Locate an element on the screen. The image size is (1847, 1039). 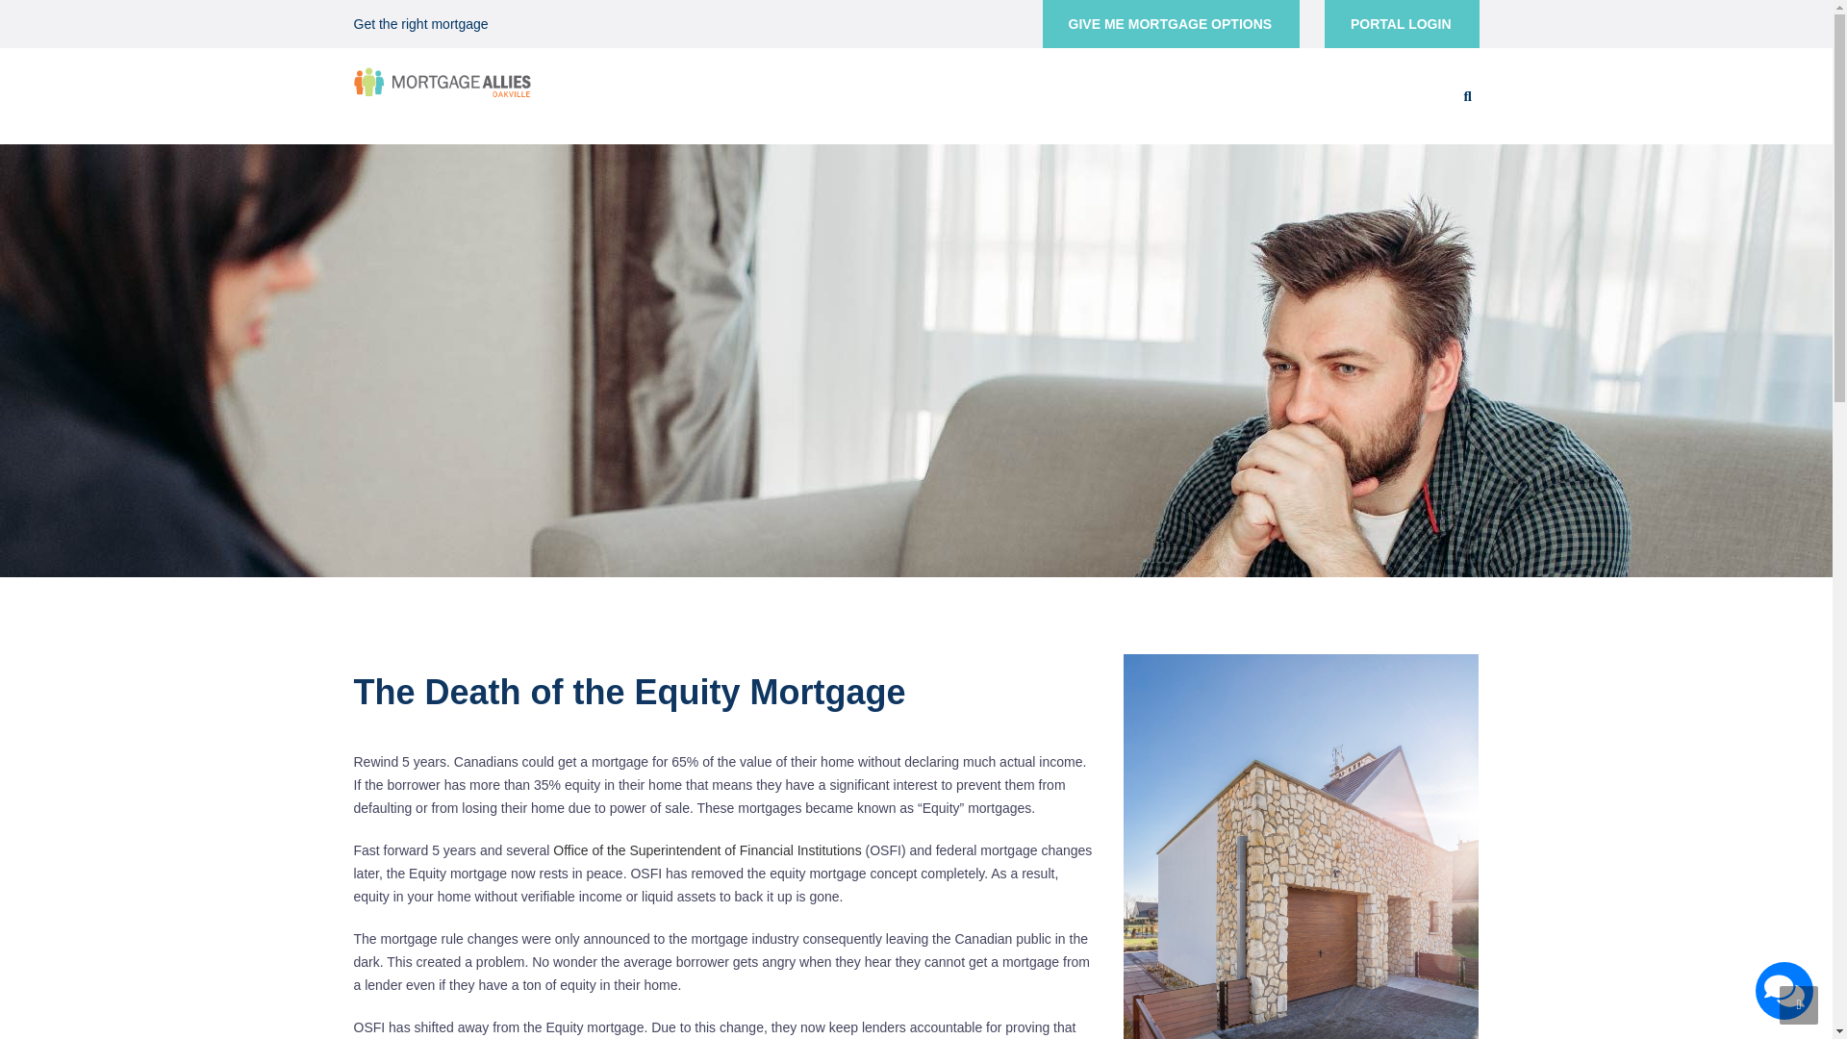
Search is located at coordinates (1453, 177).